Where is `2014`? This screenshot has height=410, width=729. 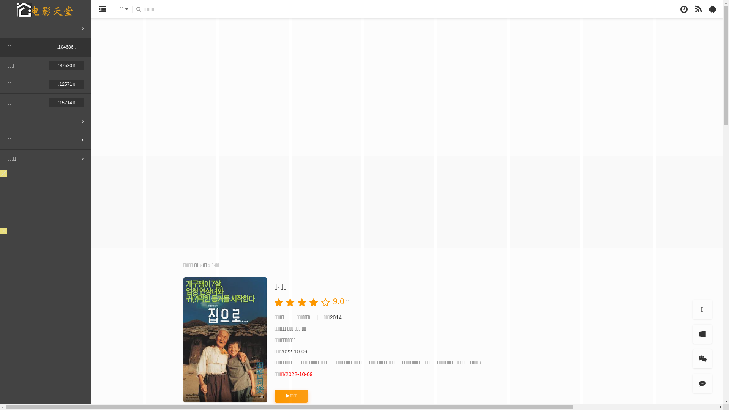 2014 is located at coordinates (336, 317).